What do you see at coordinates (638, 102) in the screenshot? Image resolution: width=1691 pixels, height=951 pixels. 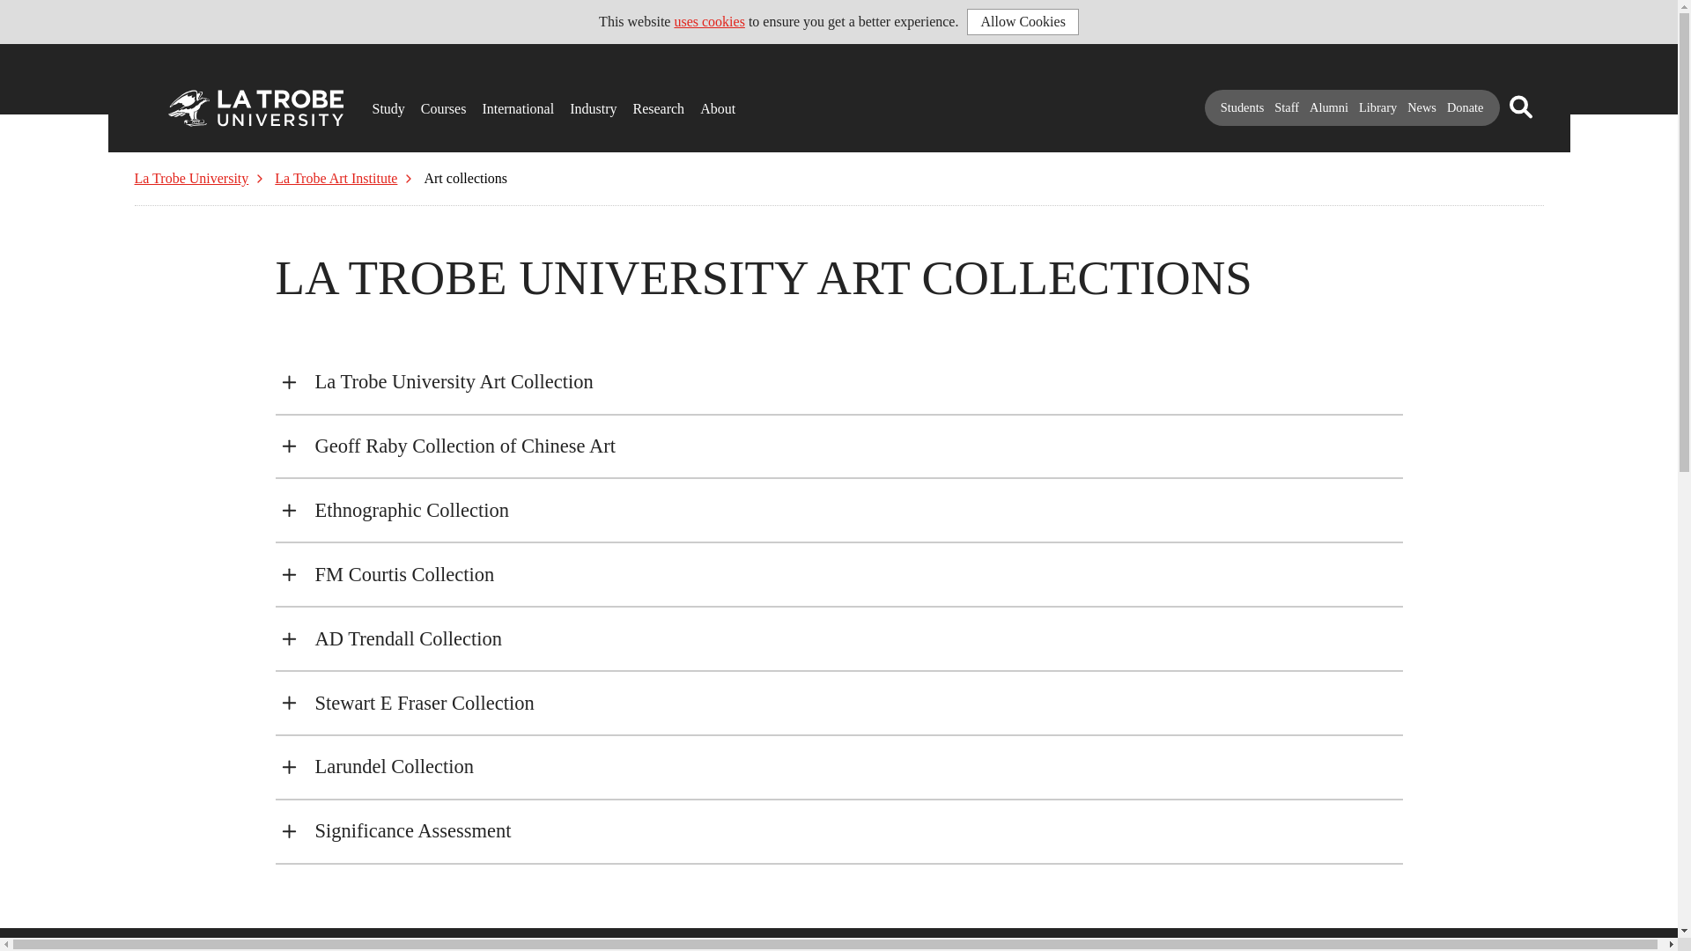 I see `Research` at bounding box center [638, 102].